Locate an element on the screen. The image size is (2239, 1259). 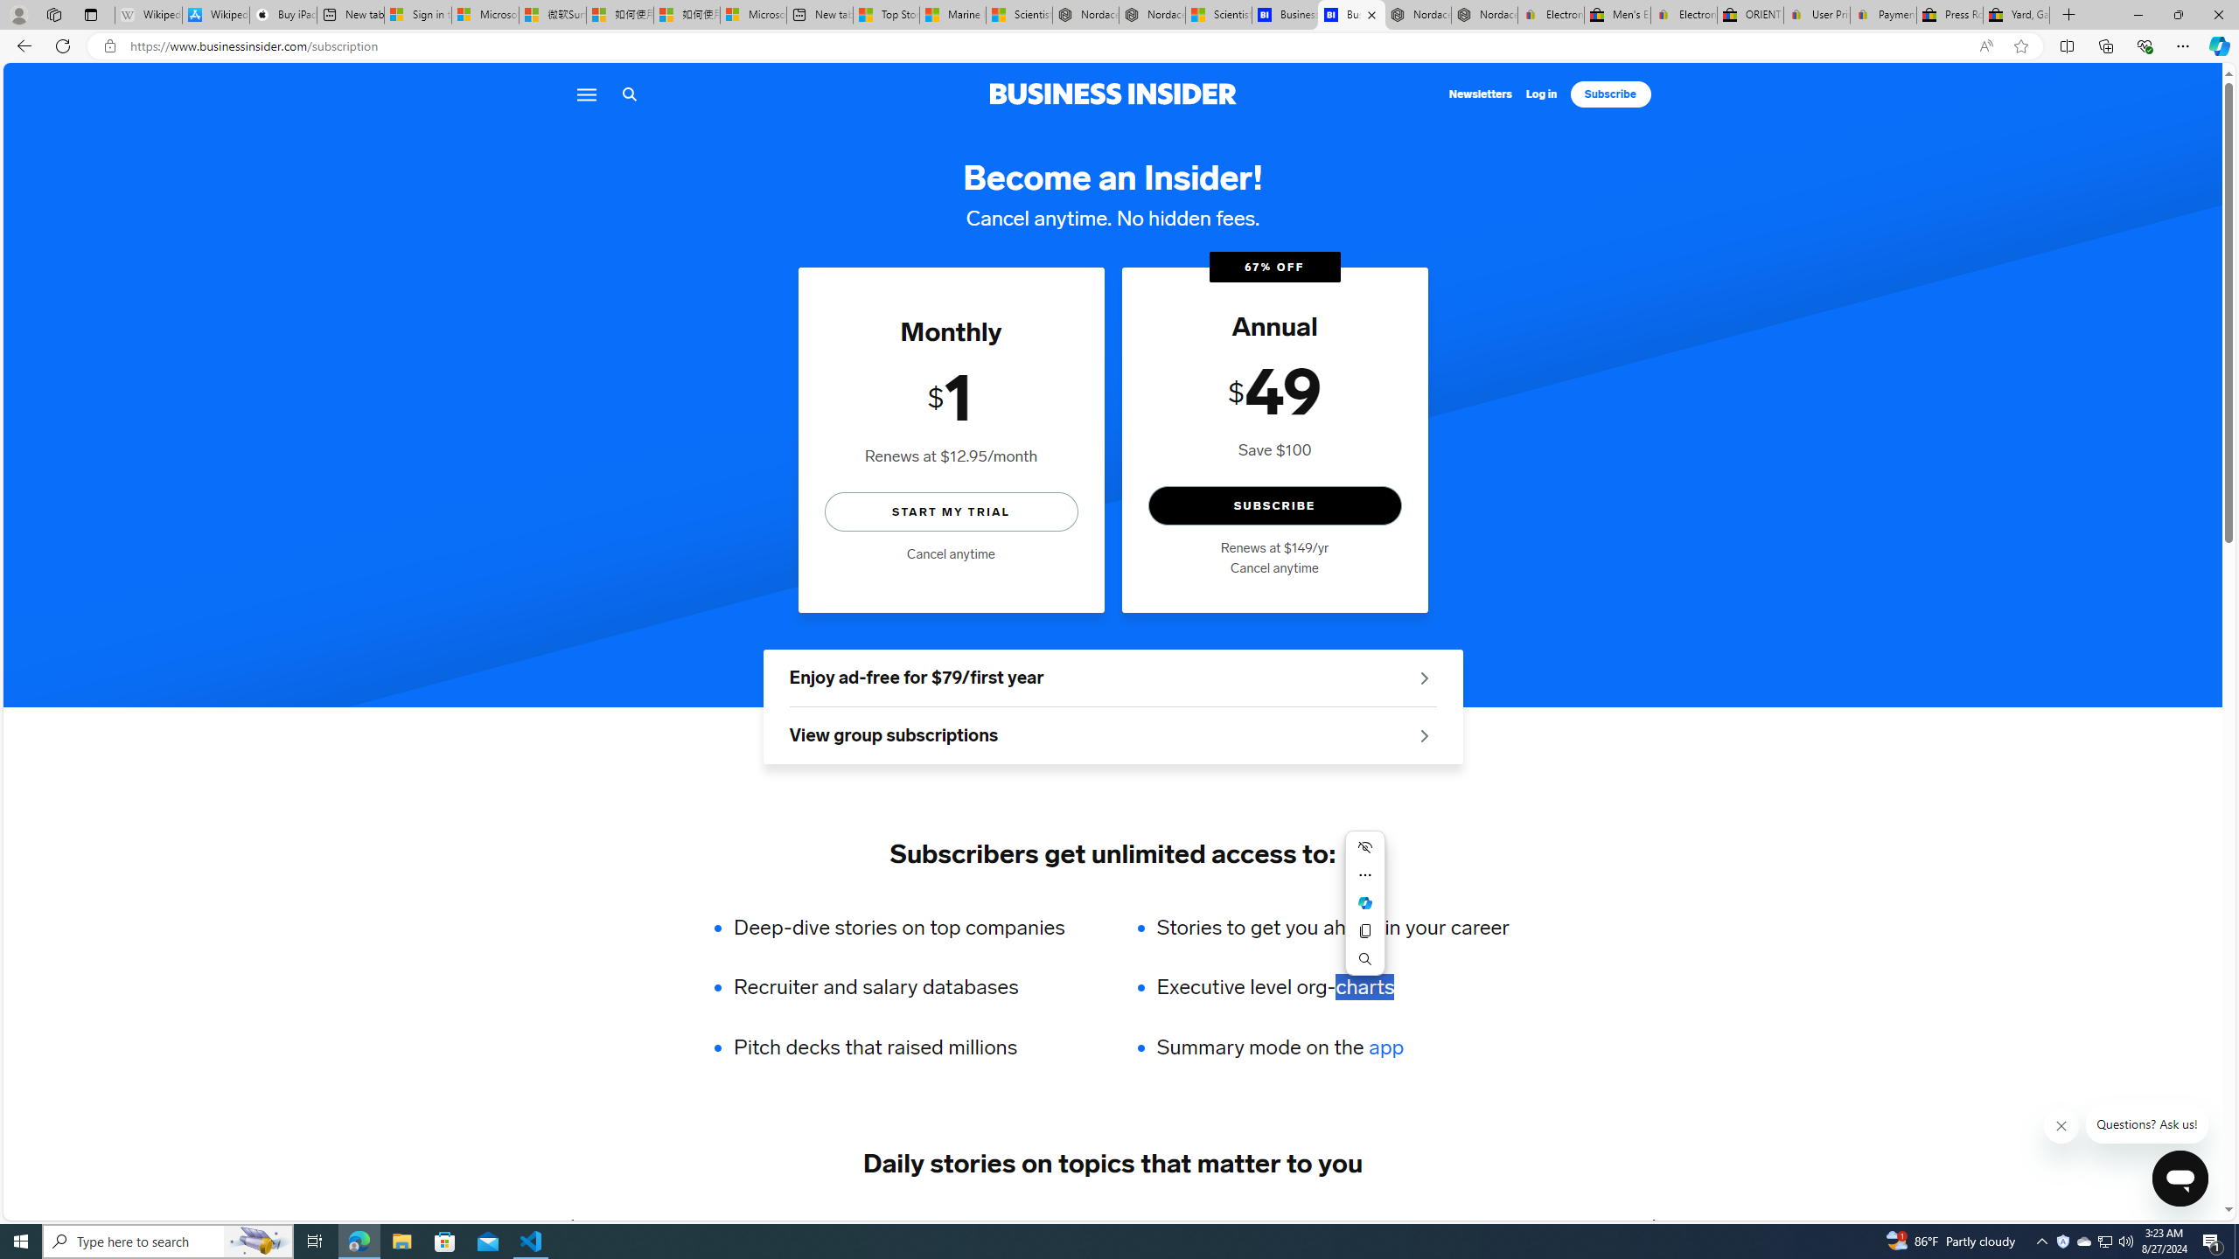
Cancel anytime is located at coordinates (1273, 568).